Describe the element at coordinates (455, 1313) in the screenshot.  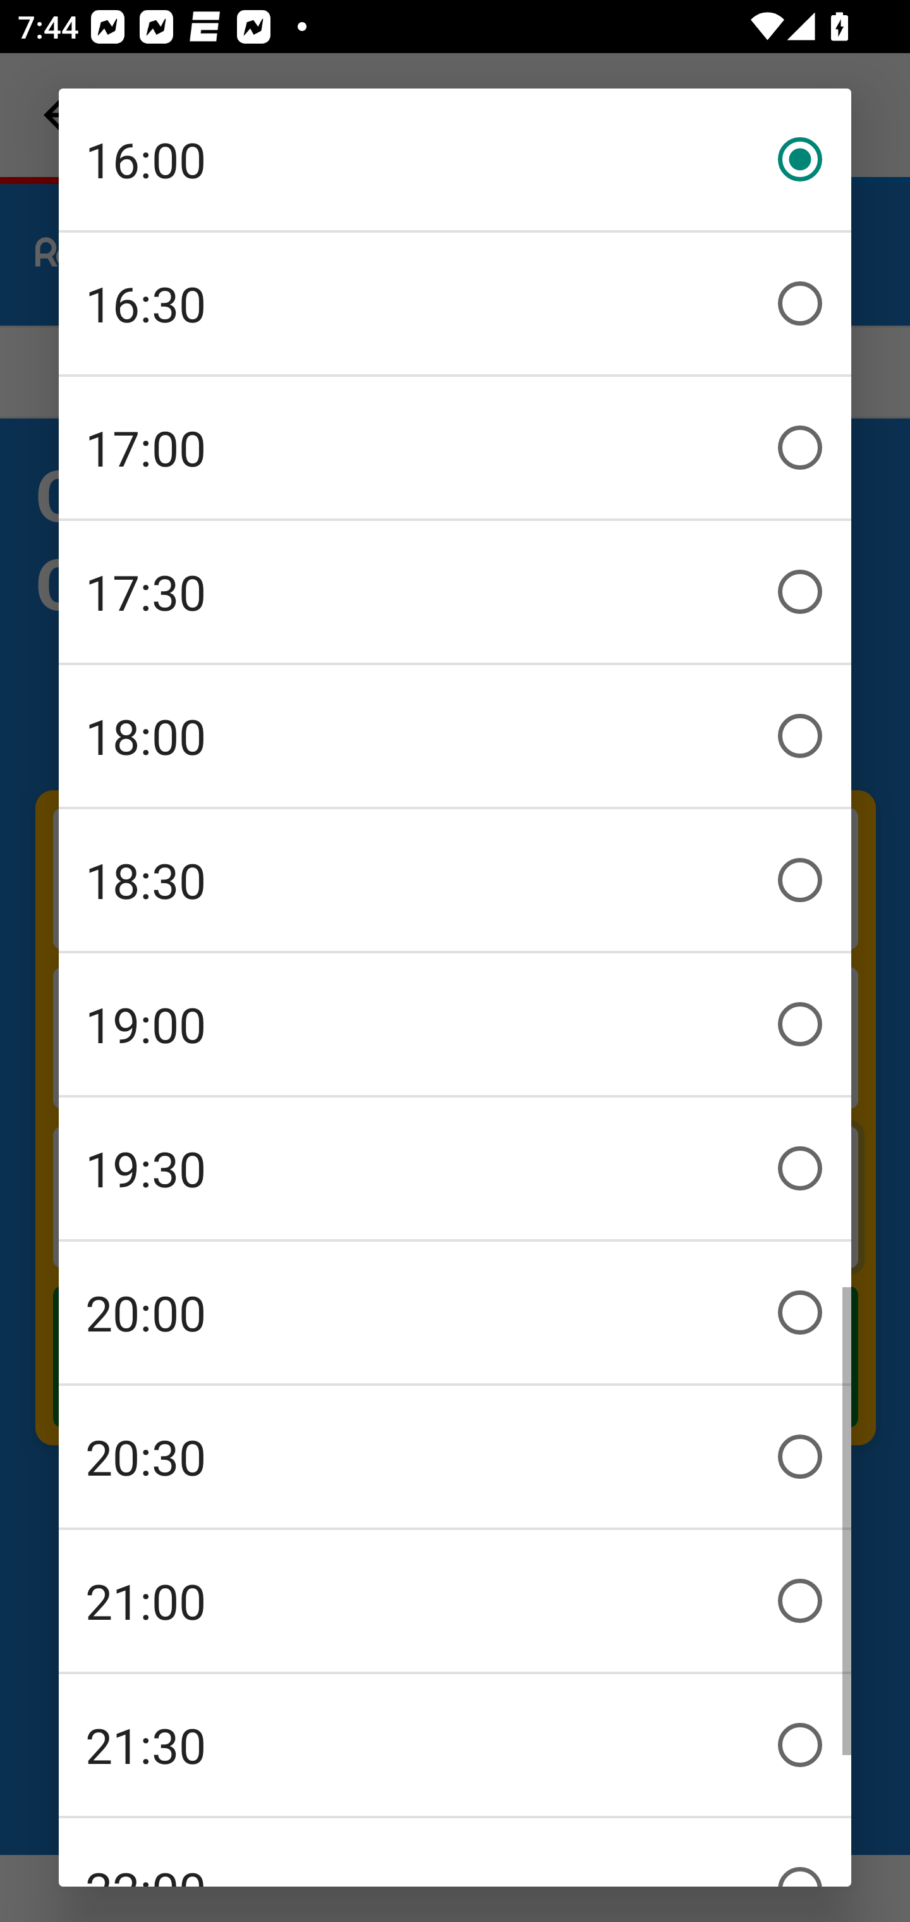
I see `20:00` at that location.